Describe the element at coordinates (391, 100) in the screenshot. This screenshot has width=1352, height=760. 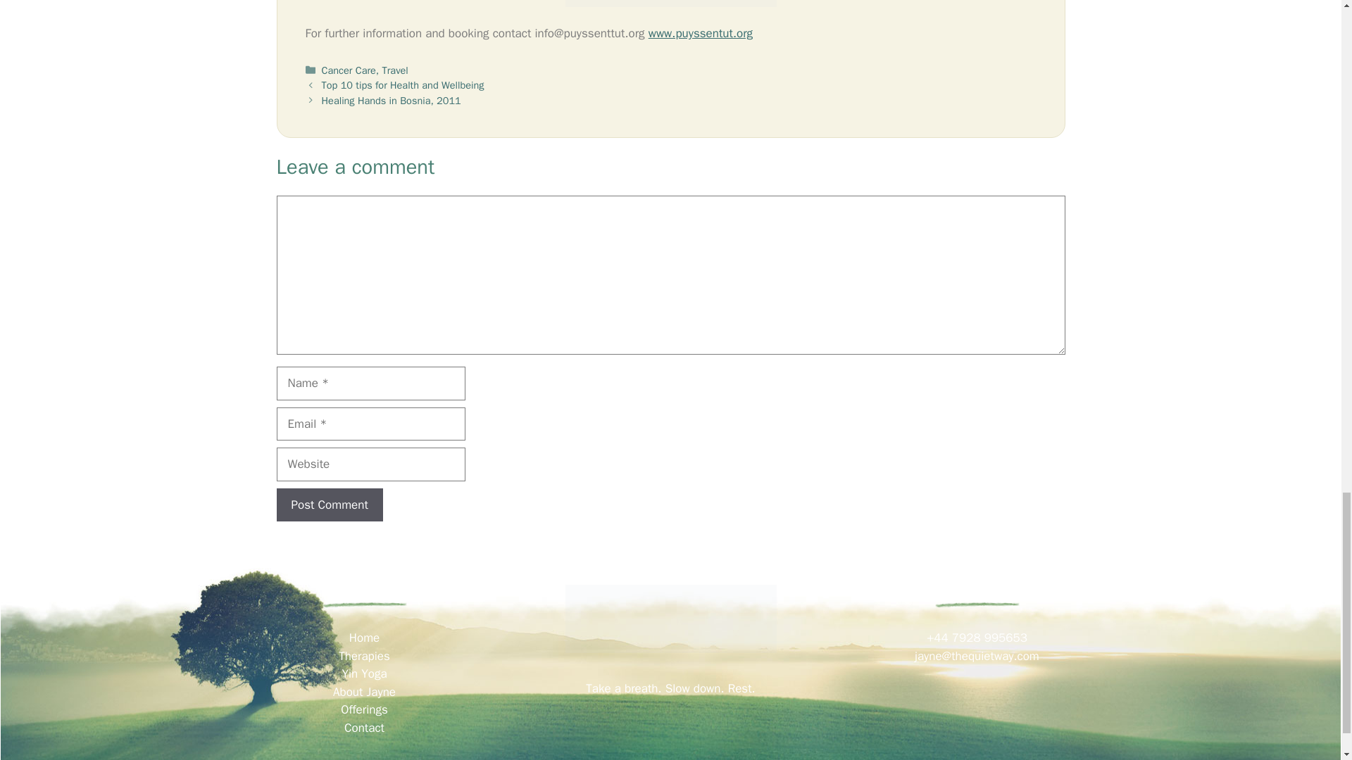
I see `Healing Hands in Bosnia, 2011` at that location.